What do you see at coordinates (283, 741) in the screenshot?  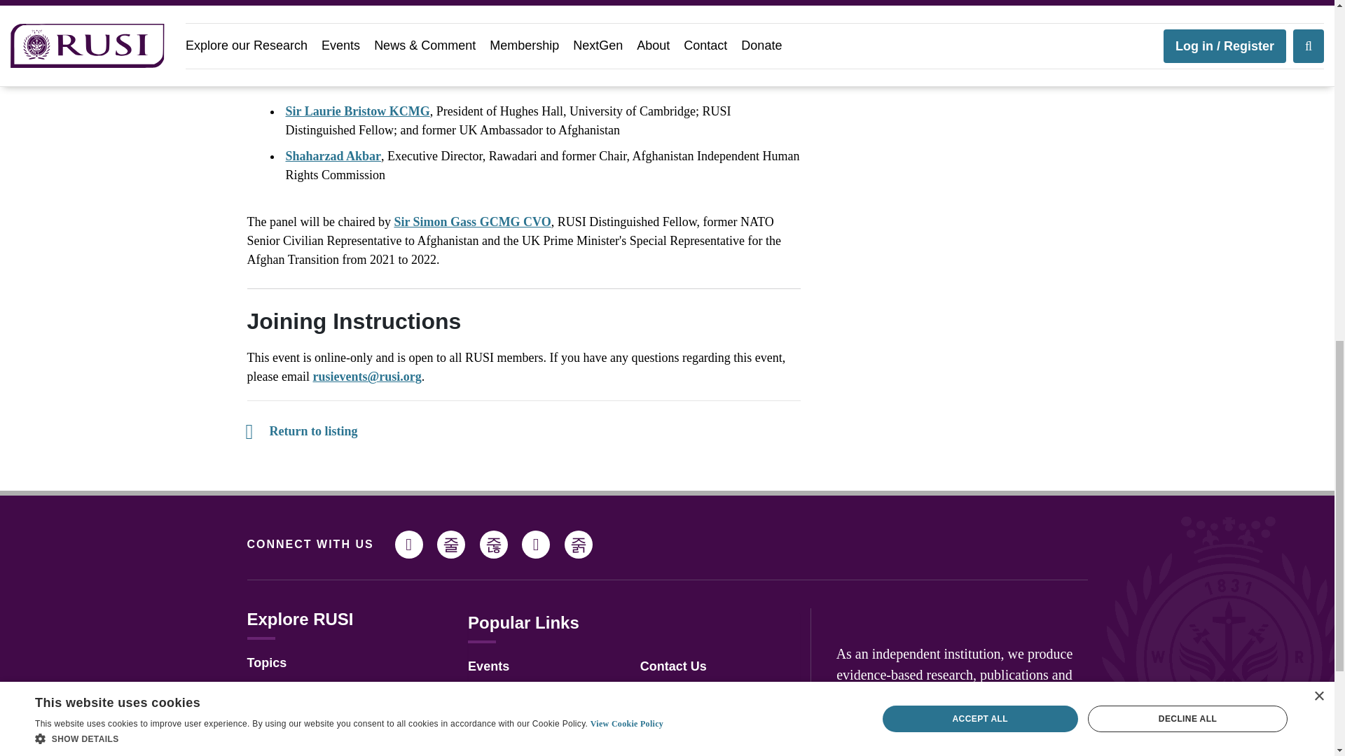 I see `Publications` at bounding box center [283, 741].